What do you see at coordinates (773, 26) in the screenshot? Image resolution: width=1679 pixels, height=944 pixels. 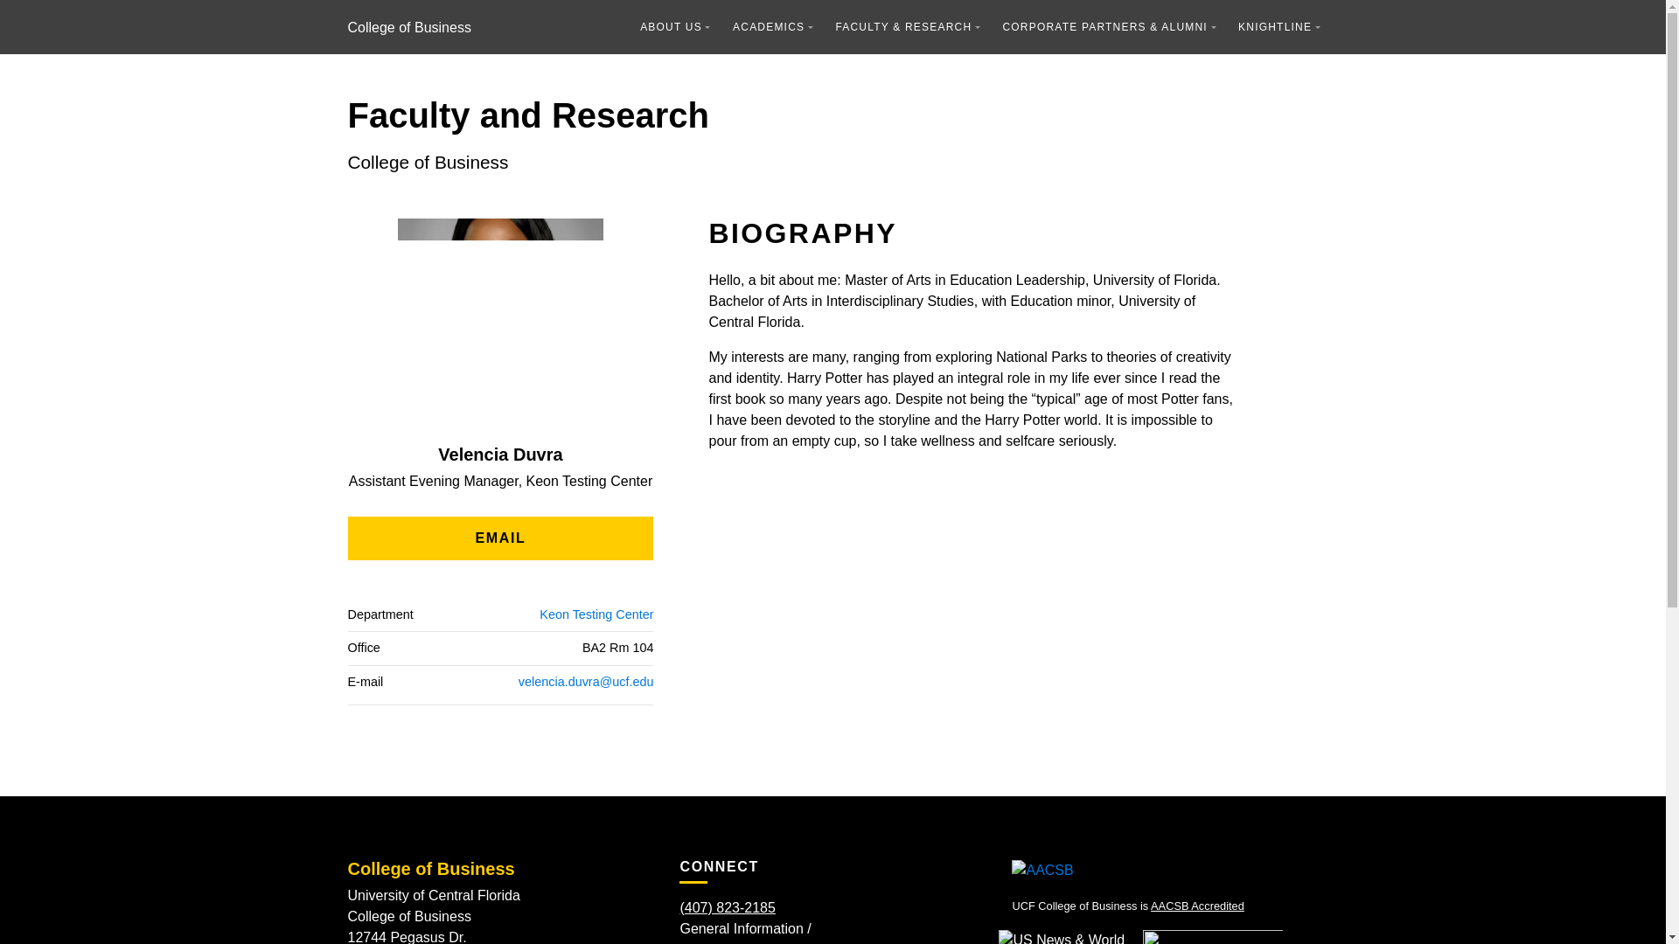 I see `ACADEMICS` at bounding box center [773, 26].